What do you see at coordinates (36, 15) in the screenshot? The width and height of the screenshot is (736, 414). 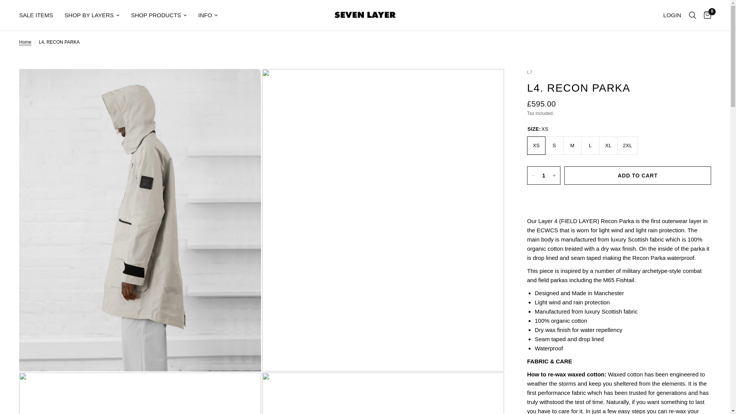 I see `SALE ITEMS` at bounding box center [36, 15].